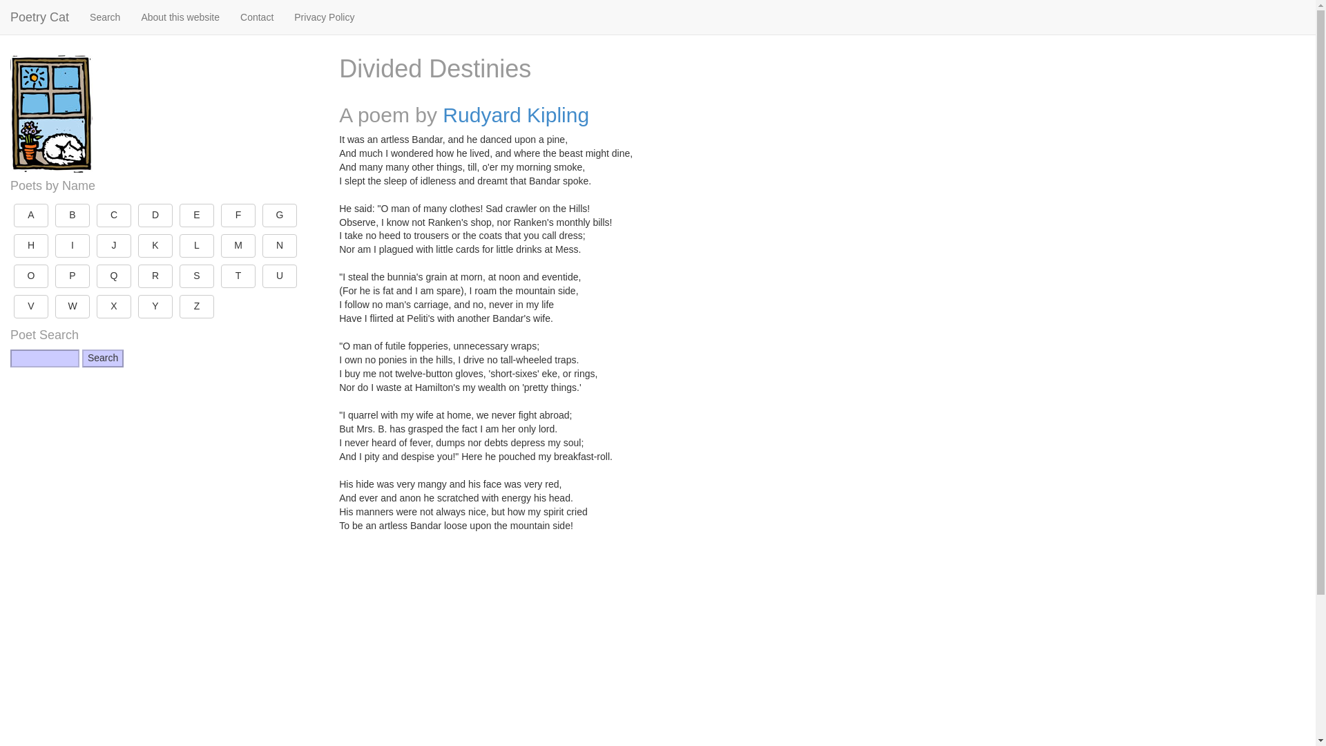 This screenshot has width=1326, height=746. I want to click on G, so click(280, 216).